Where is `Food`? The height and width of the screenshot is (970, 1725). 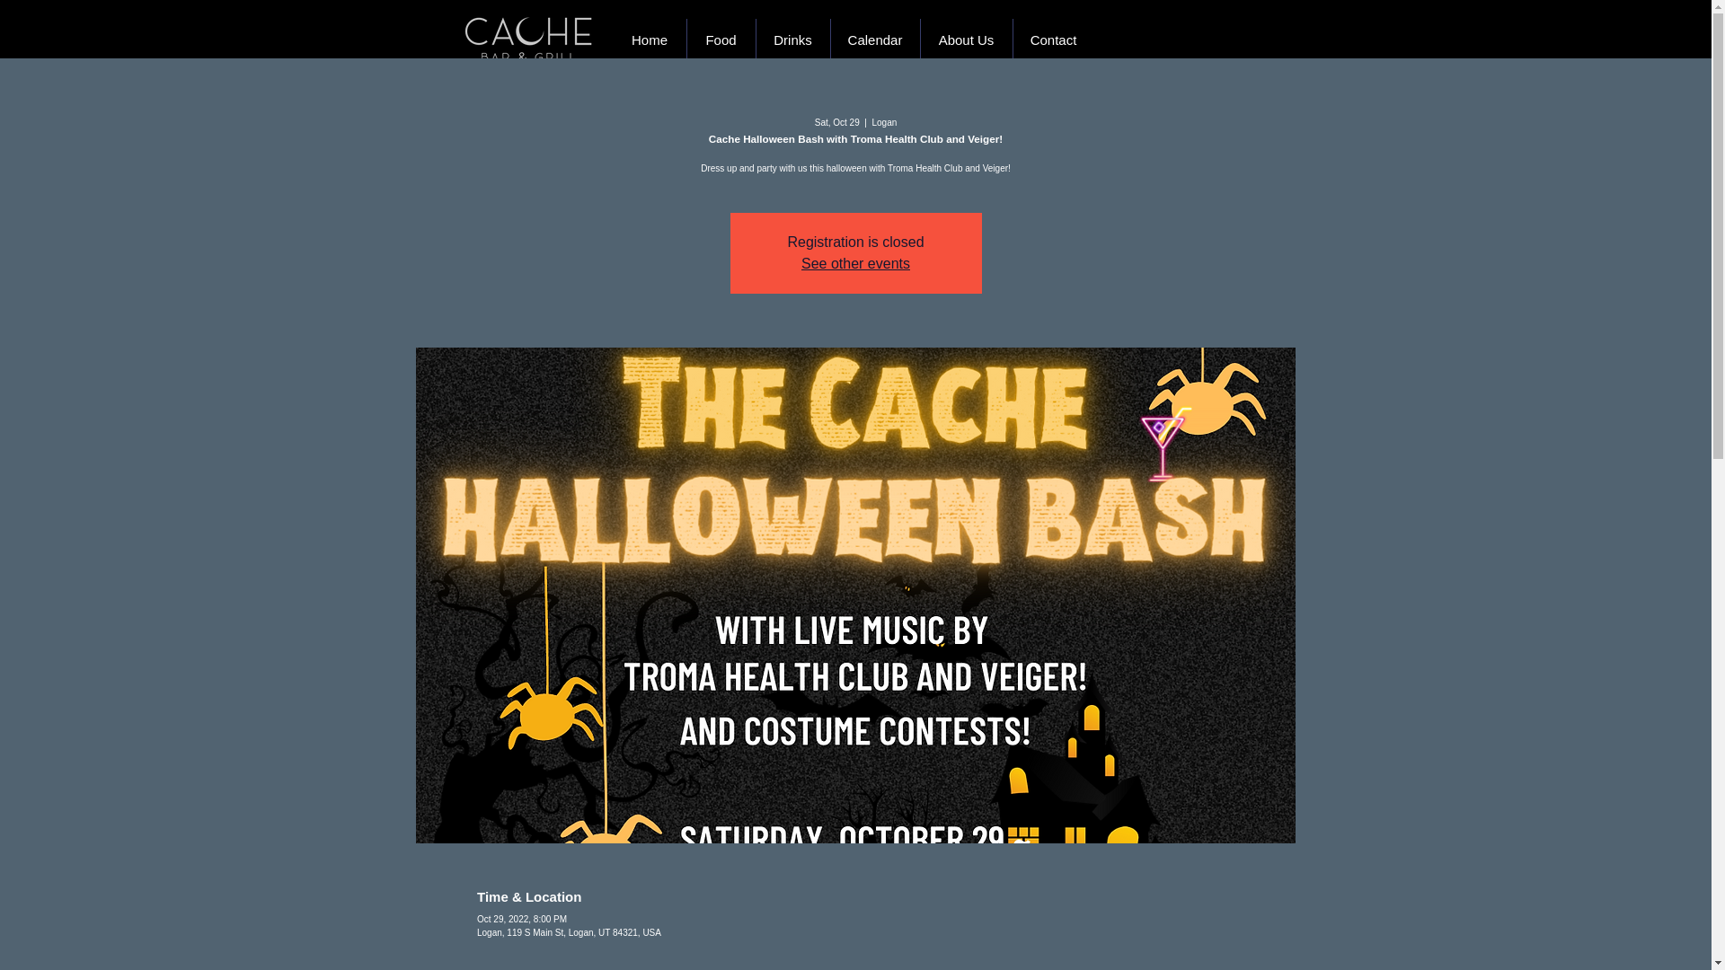
Food is located at coordinates (721, 40).